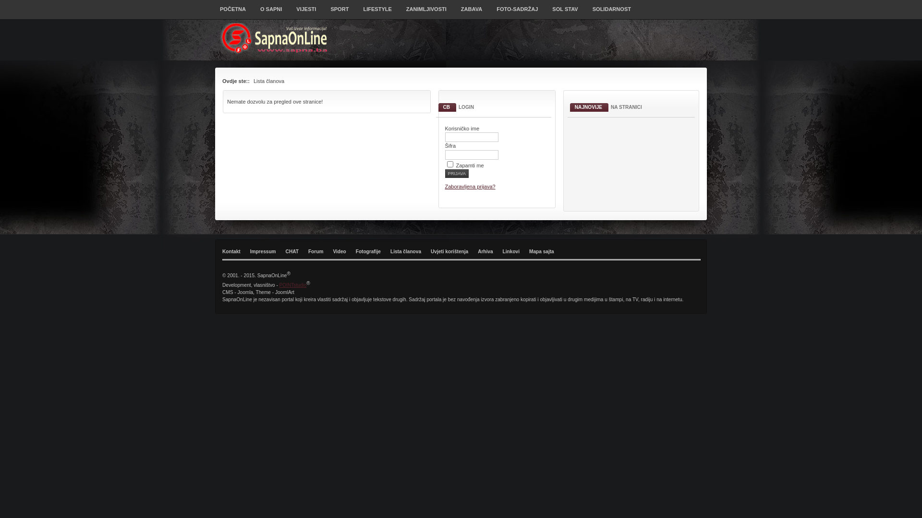  Describe the element at coordinates (377, 13) in the screenshot. I see `LIFESTYLE` at that location.